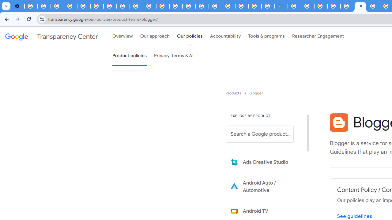  I want to click on Blogger, so click(339, 122).